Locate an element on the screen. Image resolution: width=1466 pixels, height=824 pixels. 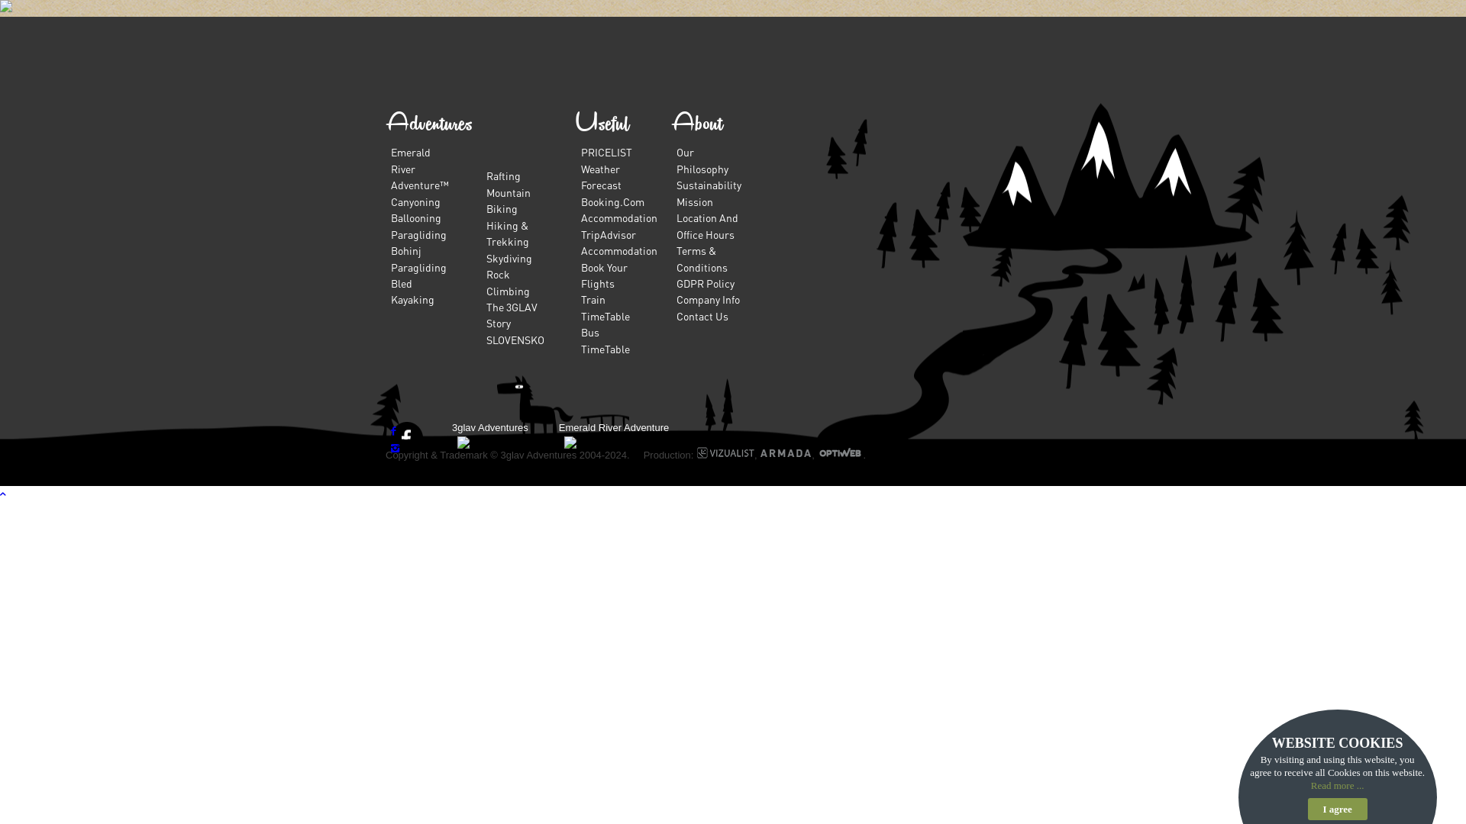
Instagram is located at coordinates (396, 447).